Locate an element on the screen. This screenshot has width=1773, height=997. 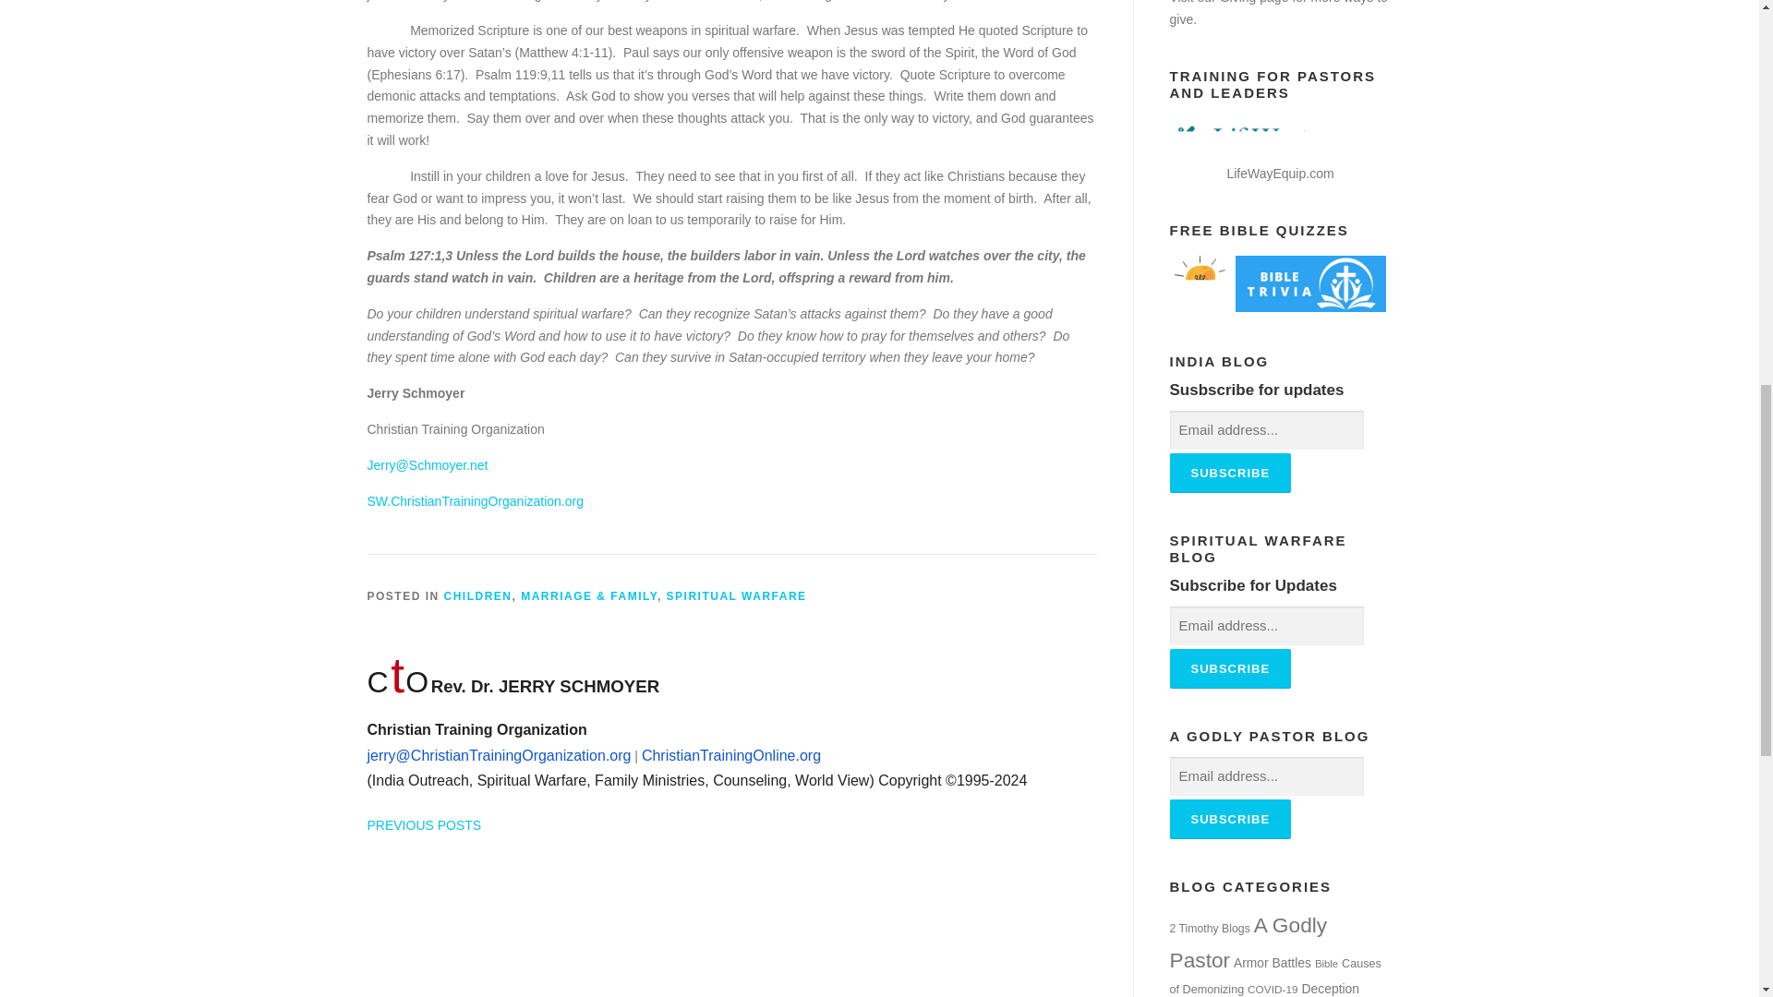
SPIRITUAL WARFARE is located at coordinates (736, 596).